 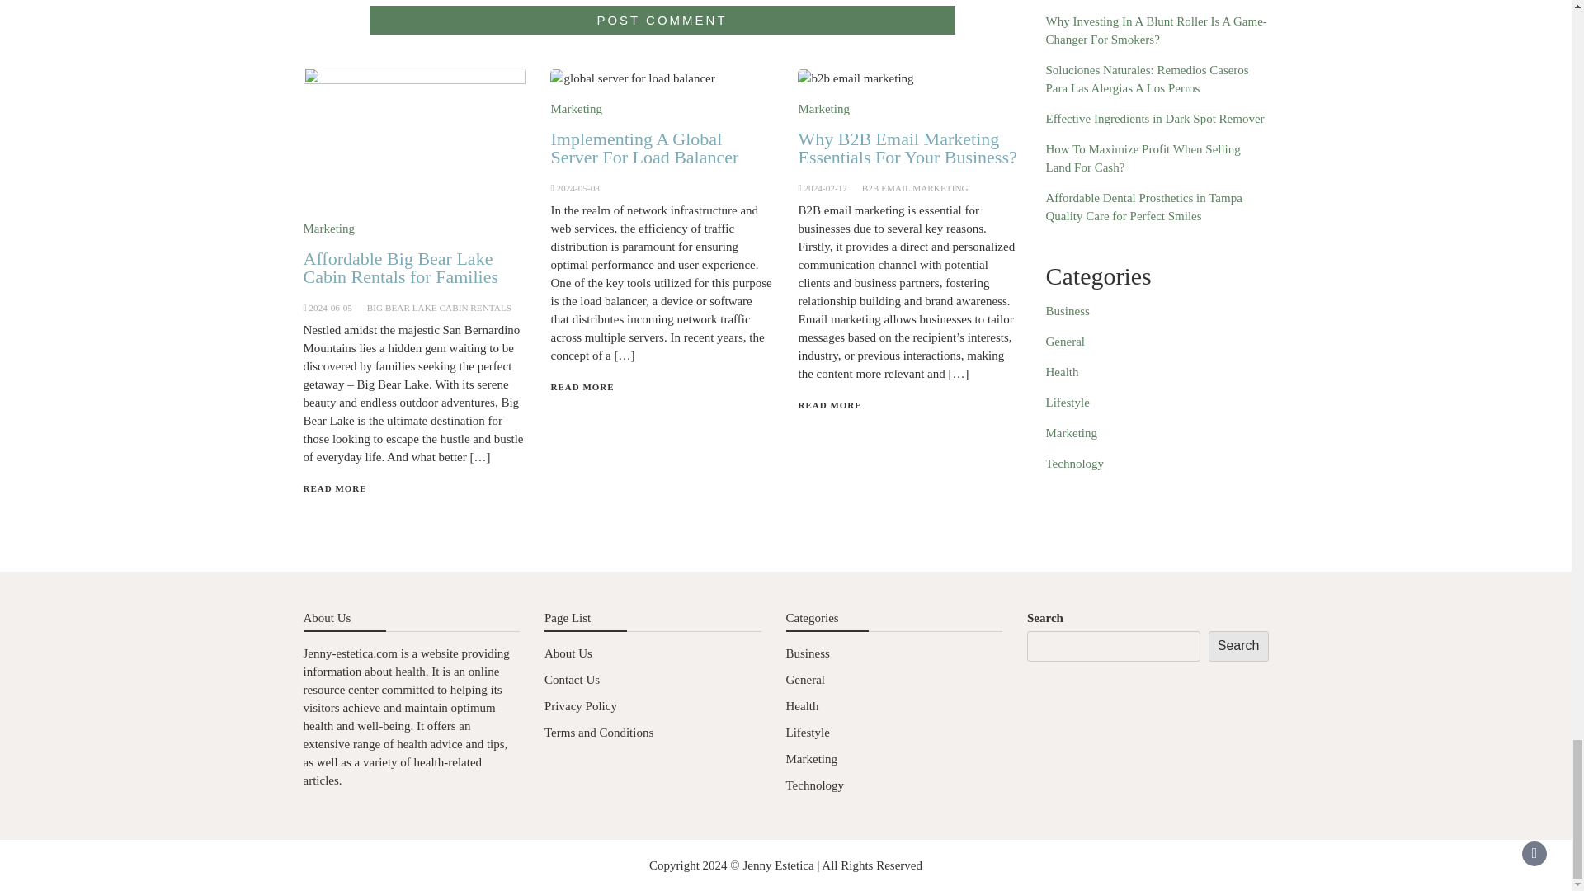 I want to click on Affordable Big Bear Lake Cabin Rentals for Families, so click(x=401, y=267).